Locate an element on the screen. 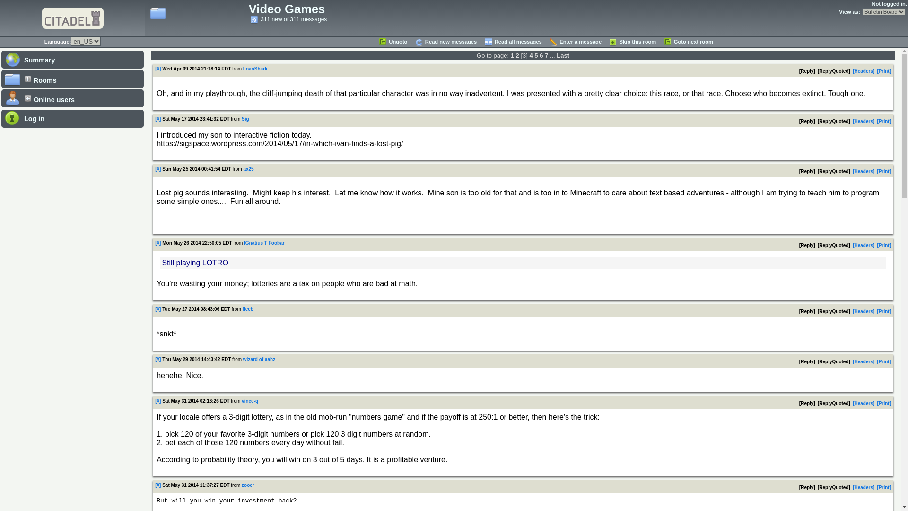 The image size is (908, 511). Skip this room is located at coordinates (632, 42).